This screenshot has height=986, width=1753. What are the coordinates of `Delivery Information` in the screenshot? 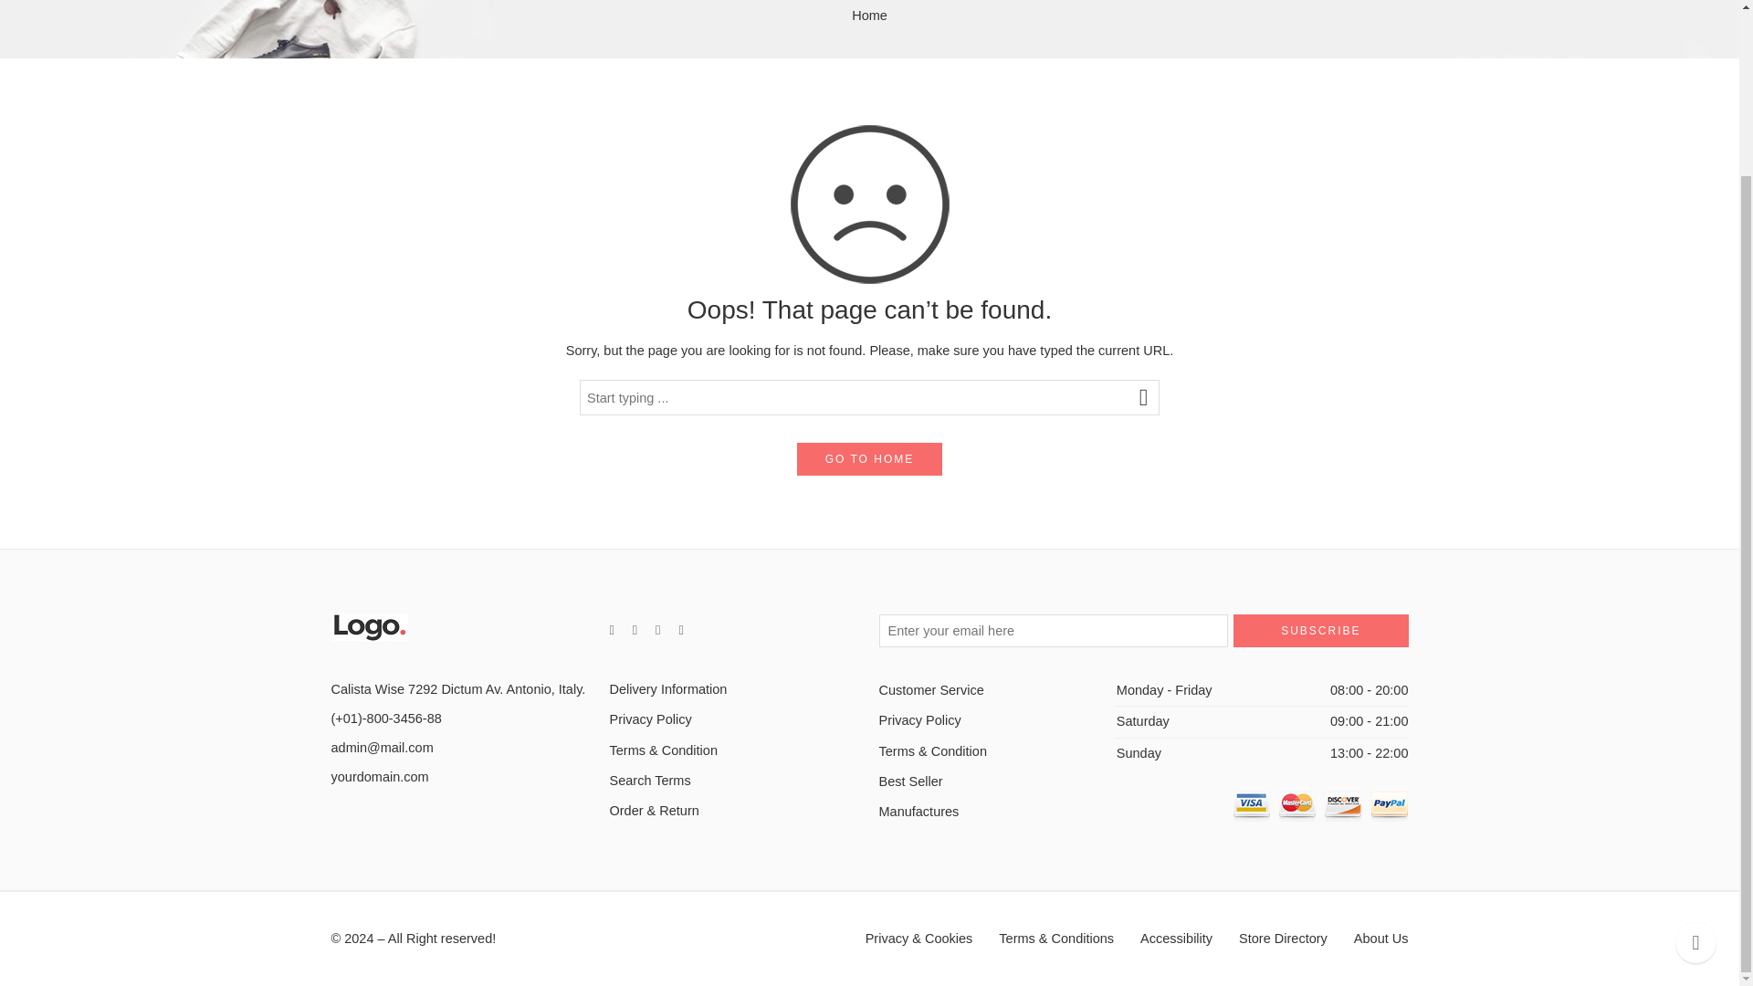 It's located at (735, 689).